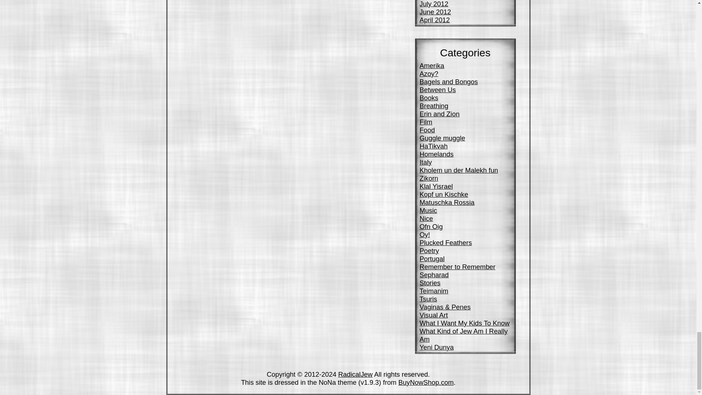  Describe the element at coordinates (426, 382) in the screenshot. I see `BuyNowShop.com` at that location.